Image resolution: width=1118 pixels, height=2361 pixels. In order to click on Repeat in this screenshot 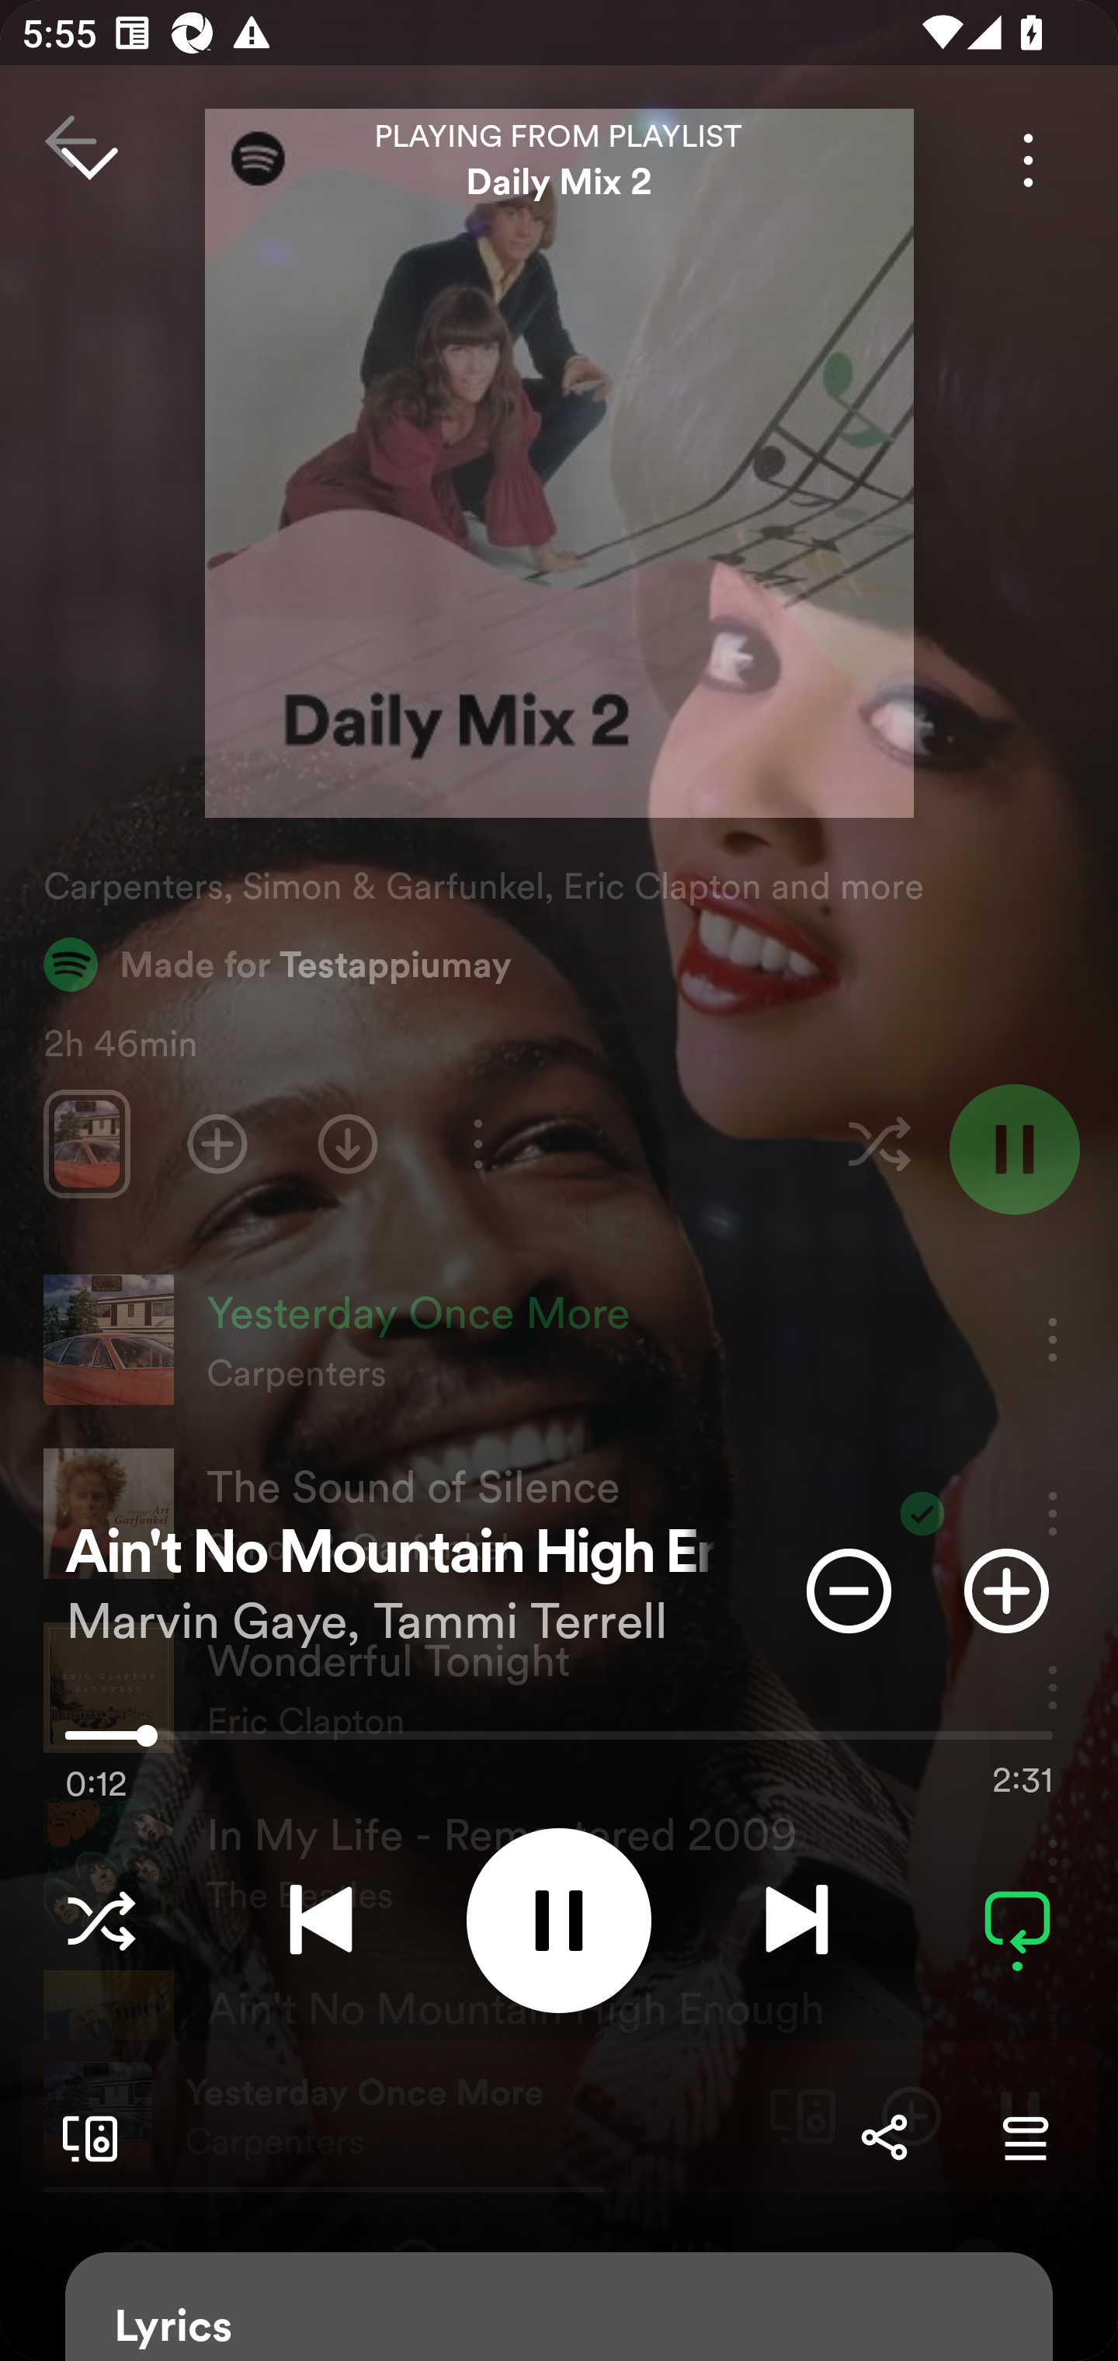, I will do `click(1017, 1920)`.